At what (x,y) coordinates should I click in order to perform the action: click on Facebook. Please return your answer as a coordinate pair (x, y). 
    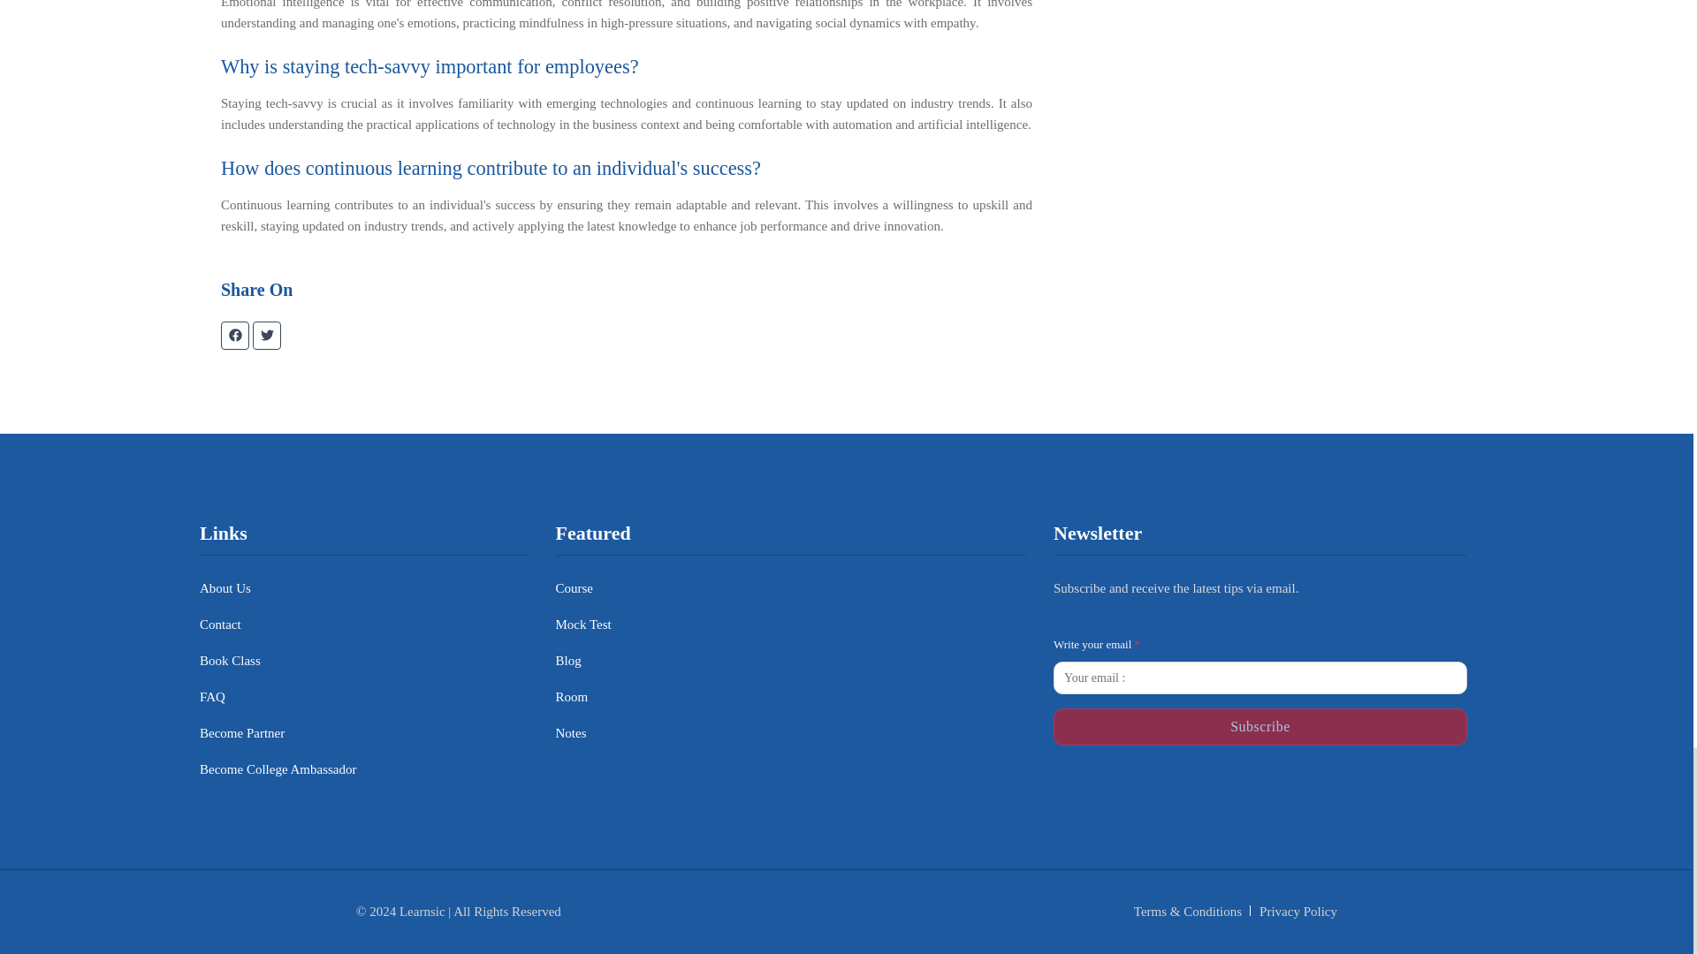
    Looking at the image, I should click on (1107, 788).